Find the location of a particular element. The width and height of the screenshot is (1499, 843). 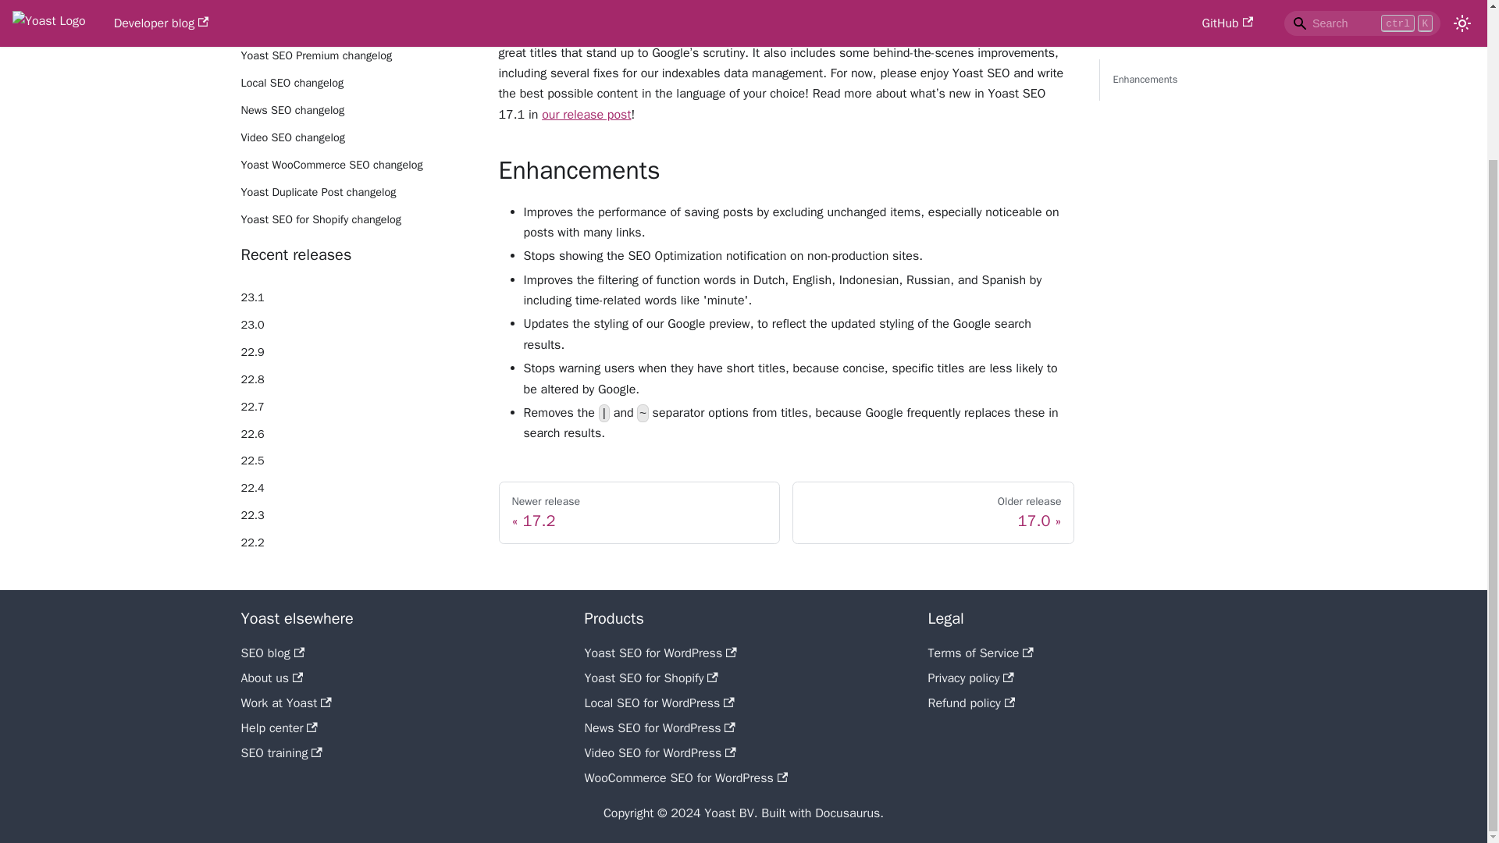

23.1 is located at coordinates (358, 298).